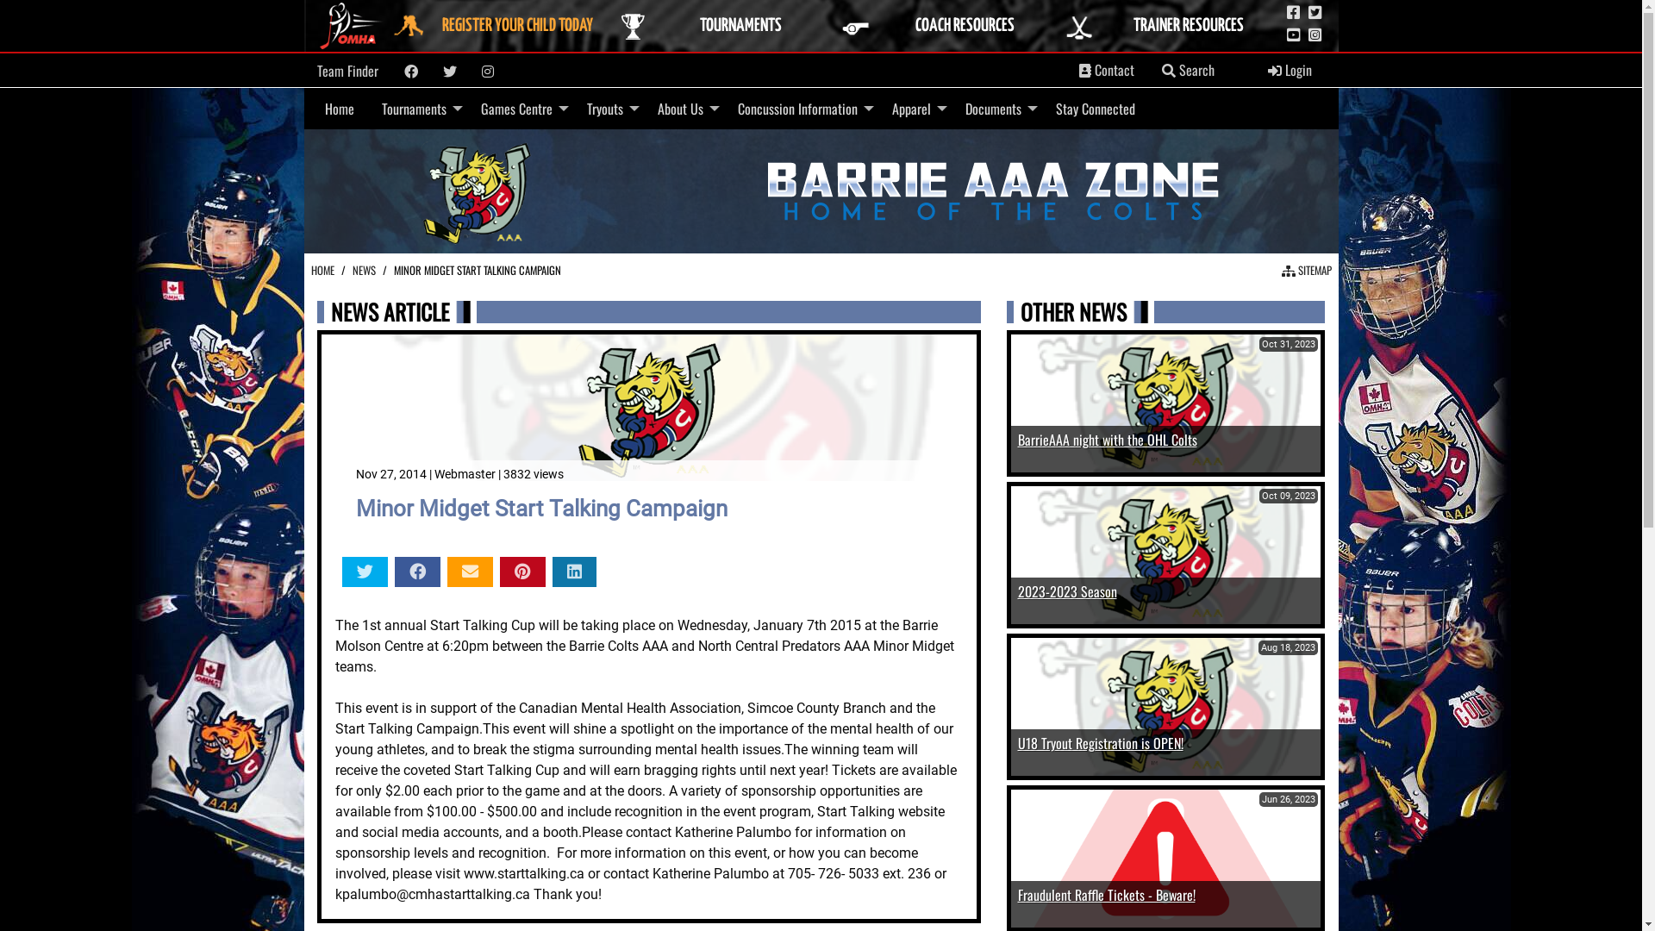 The width and height of the screenshot is (1655, 931). Describe the element at coordinates (946, 26) in the screenshot. I see `COACH RESOURCES` at that location.